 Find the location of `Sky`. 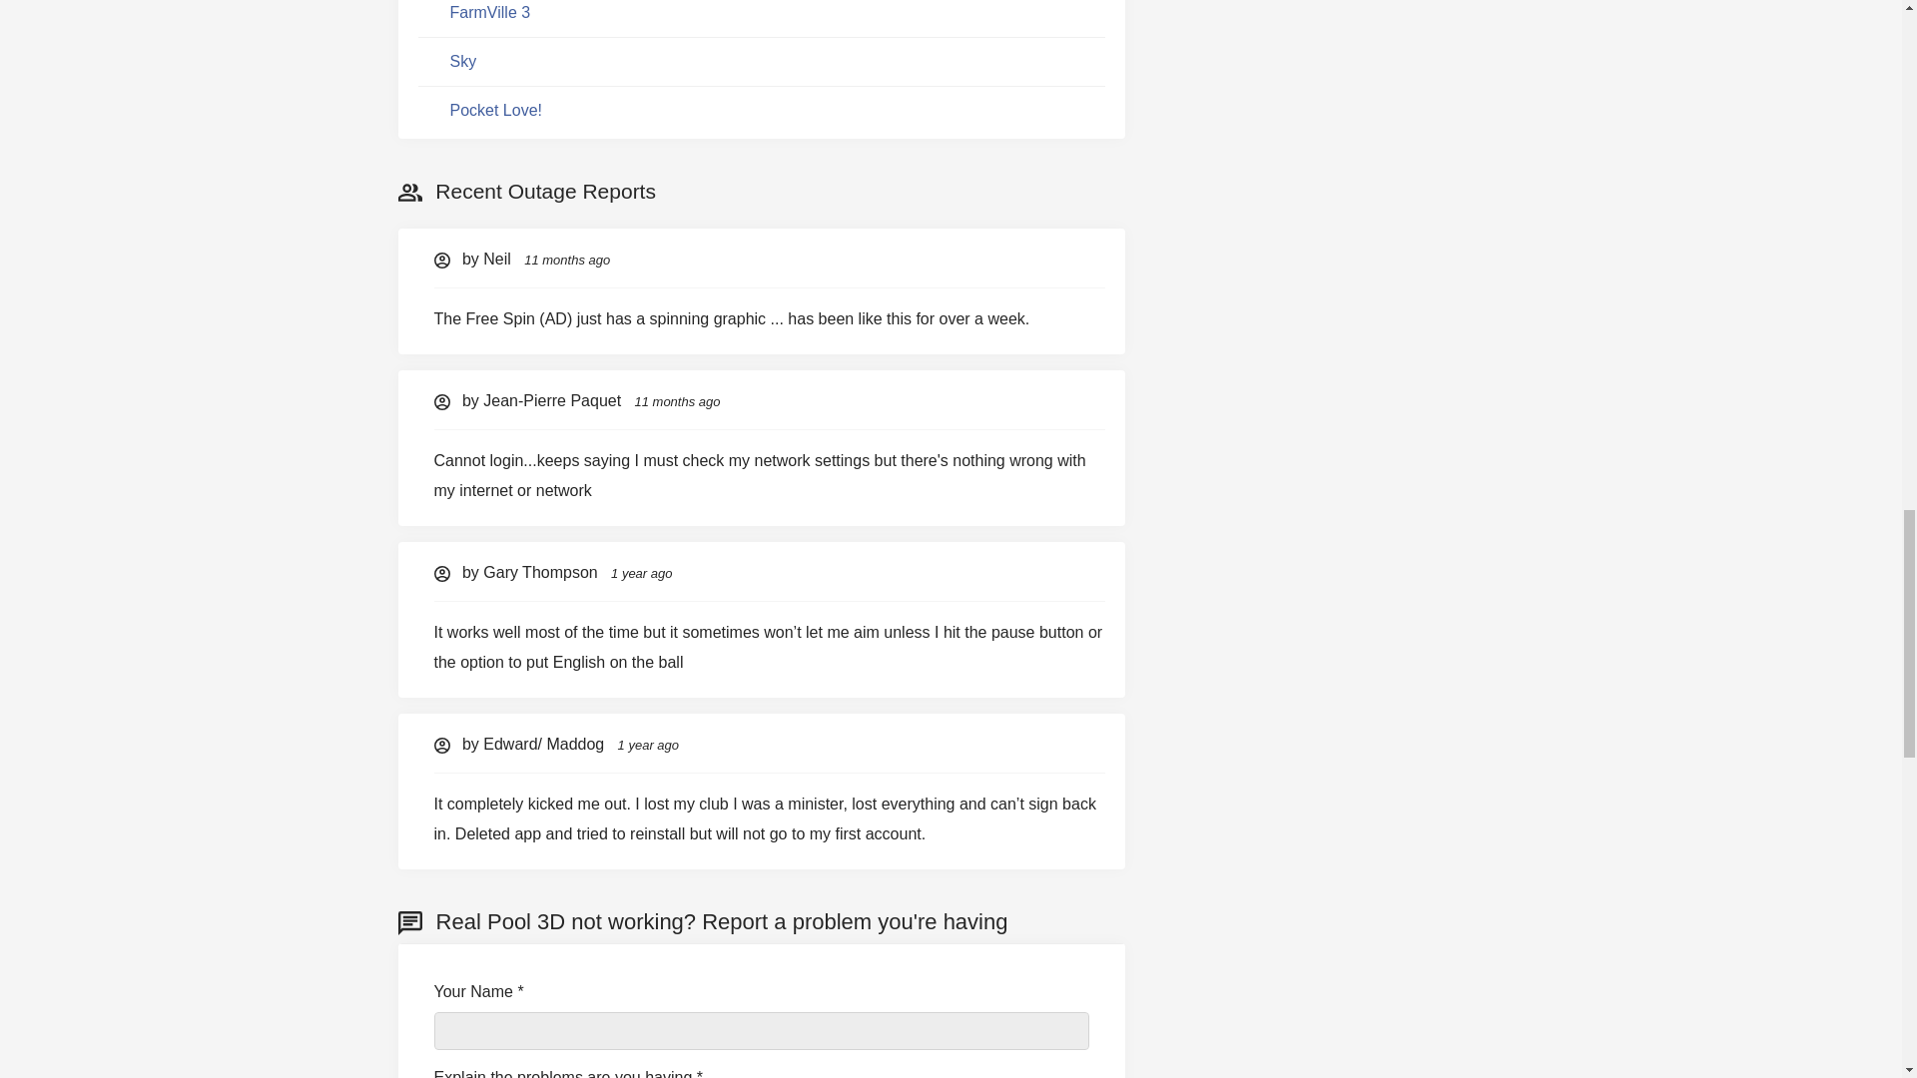

Sky is located at coordinates (461, 61).